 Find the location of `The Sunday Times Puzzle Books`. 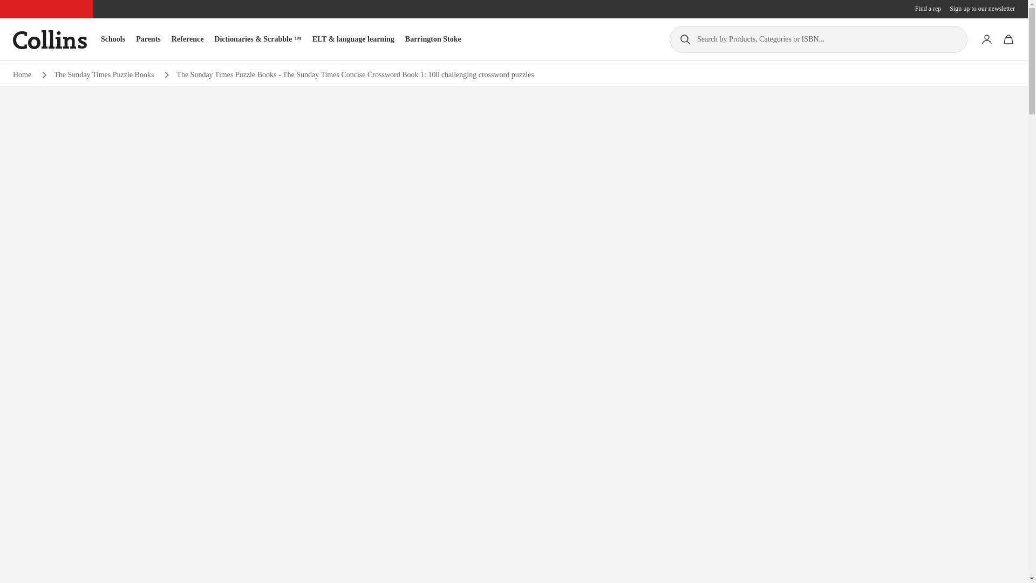

The Sunday Times Puzzle Books is located at coordinates (104, 75).